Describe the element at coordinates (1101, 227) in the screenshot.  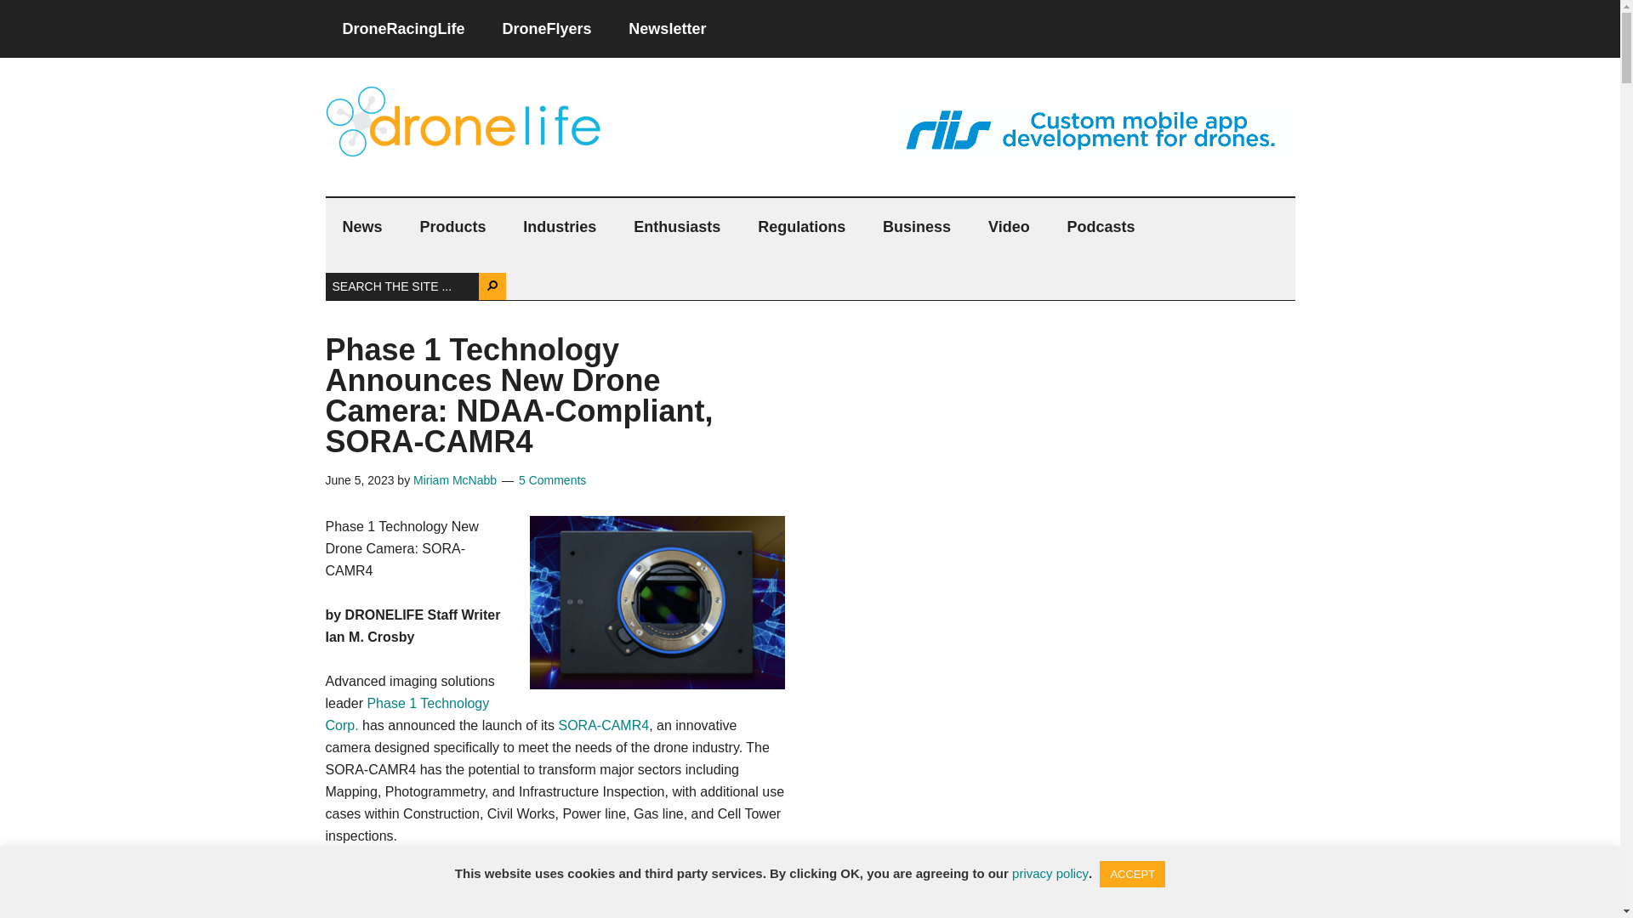
I see `Podcasts` at that location.